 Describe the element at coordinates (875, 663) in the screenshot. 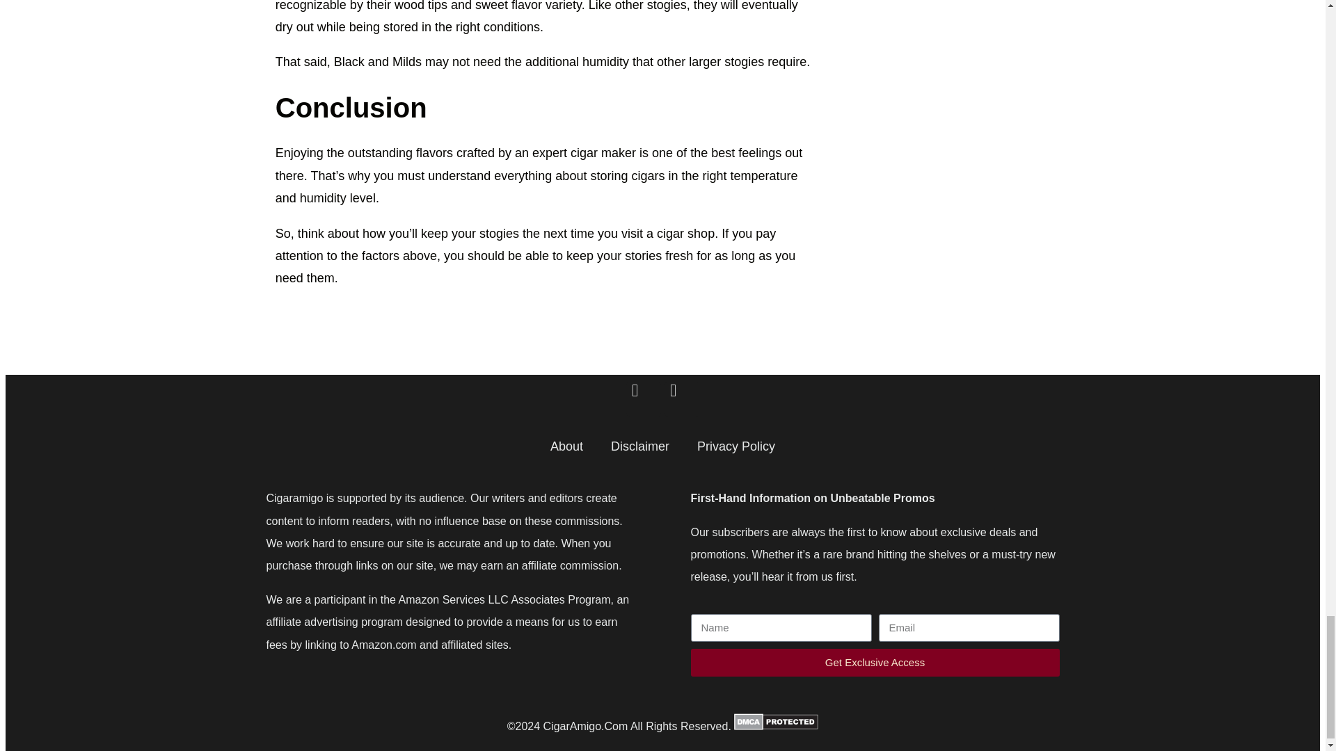

I see `Get Exclusive Access` at that location.